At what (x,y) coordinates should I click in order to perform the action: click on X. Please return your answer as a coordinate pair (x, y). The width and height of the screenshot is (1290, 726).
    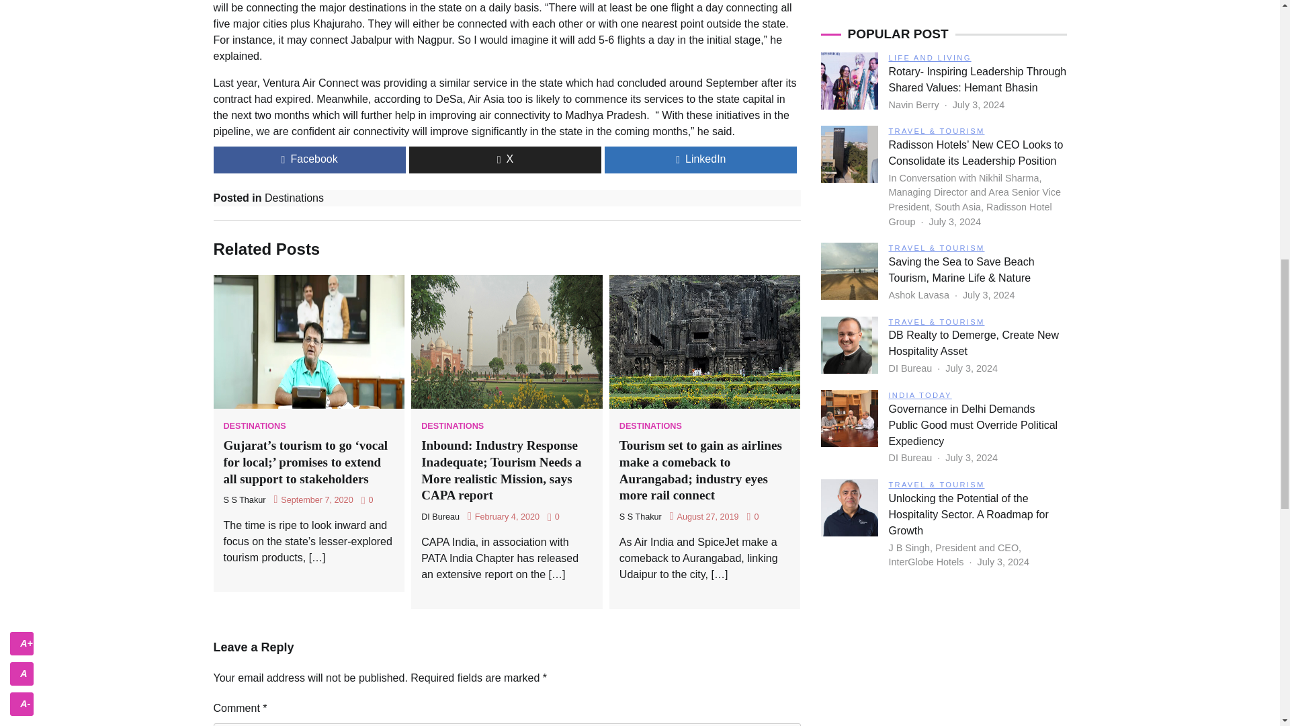
    Looking at the image, I should click on (505, 160).